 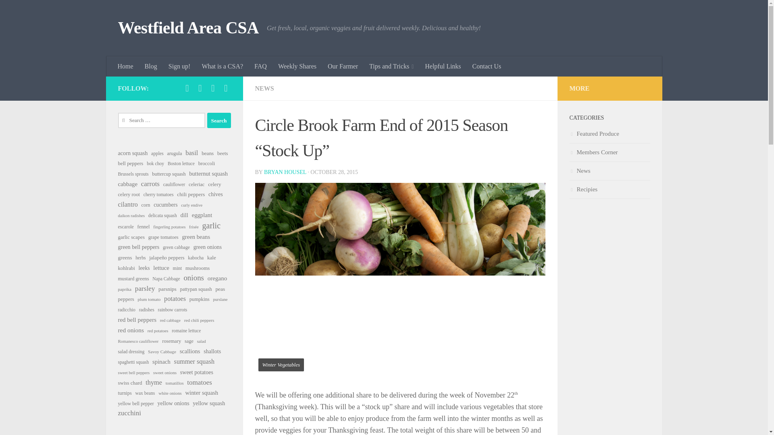 I want to click on Skip to content, so click(x=31, y=11).